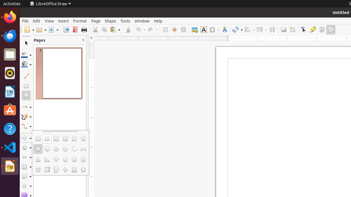 The width and height of the screenshot is (351, 197). I want to click on Rhythmbox, so click(10, 73).